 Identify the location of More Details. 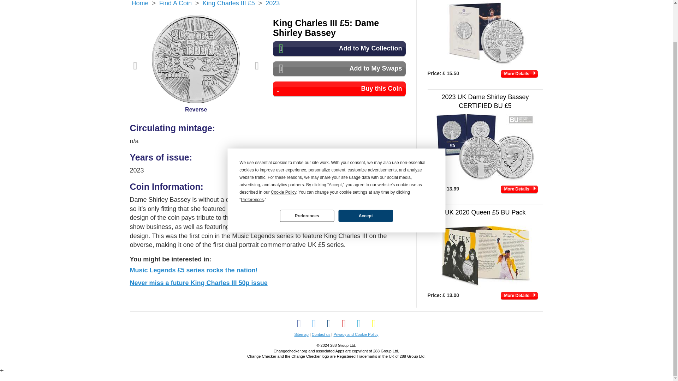
(519, 296).